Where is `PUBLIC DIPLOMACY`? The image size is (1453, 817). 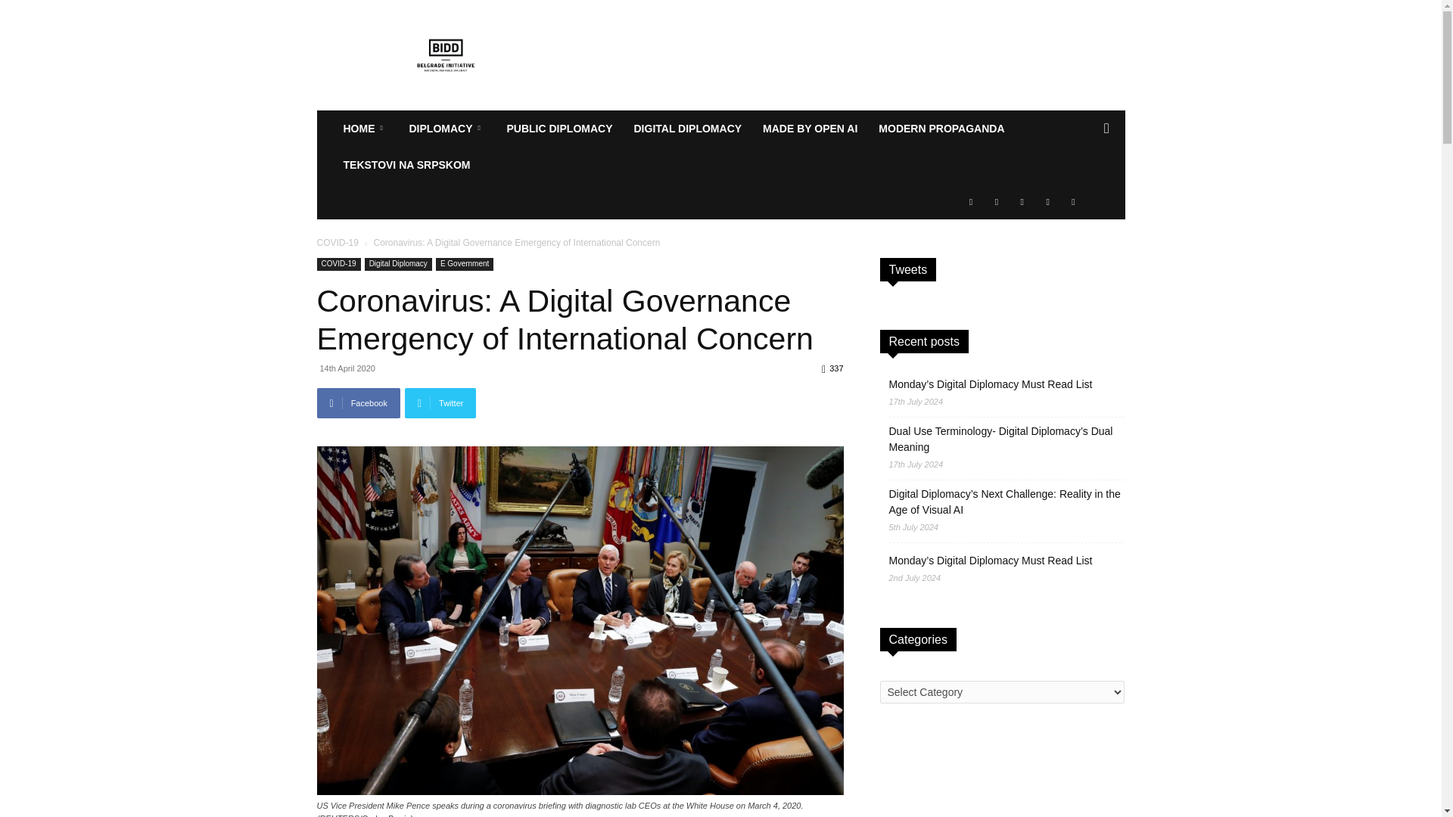
PUBLIC DIPLOMACY is located at coordinates (560, 129).